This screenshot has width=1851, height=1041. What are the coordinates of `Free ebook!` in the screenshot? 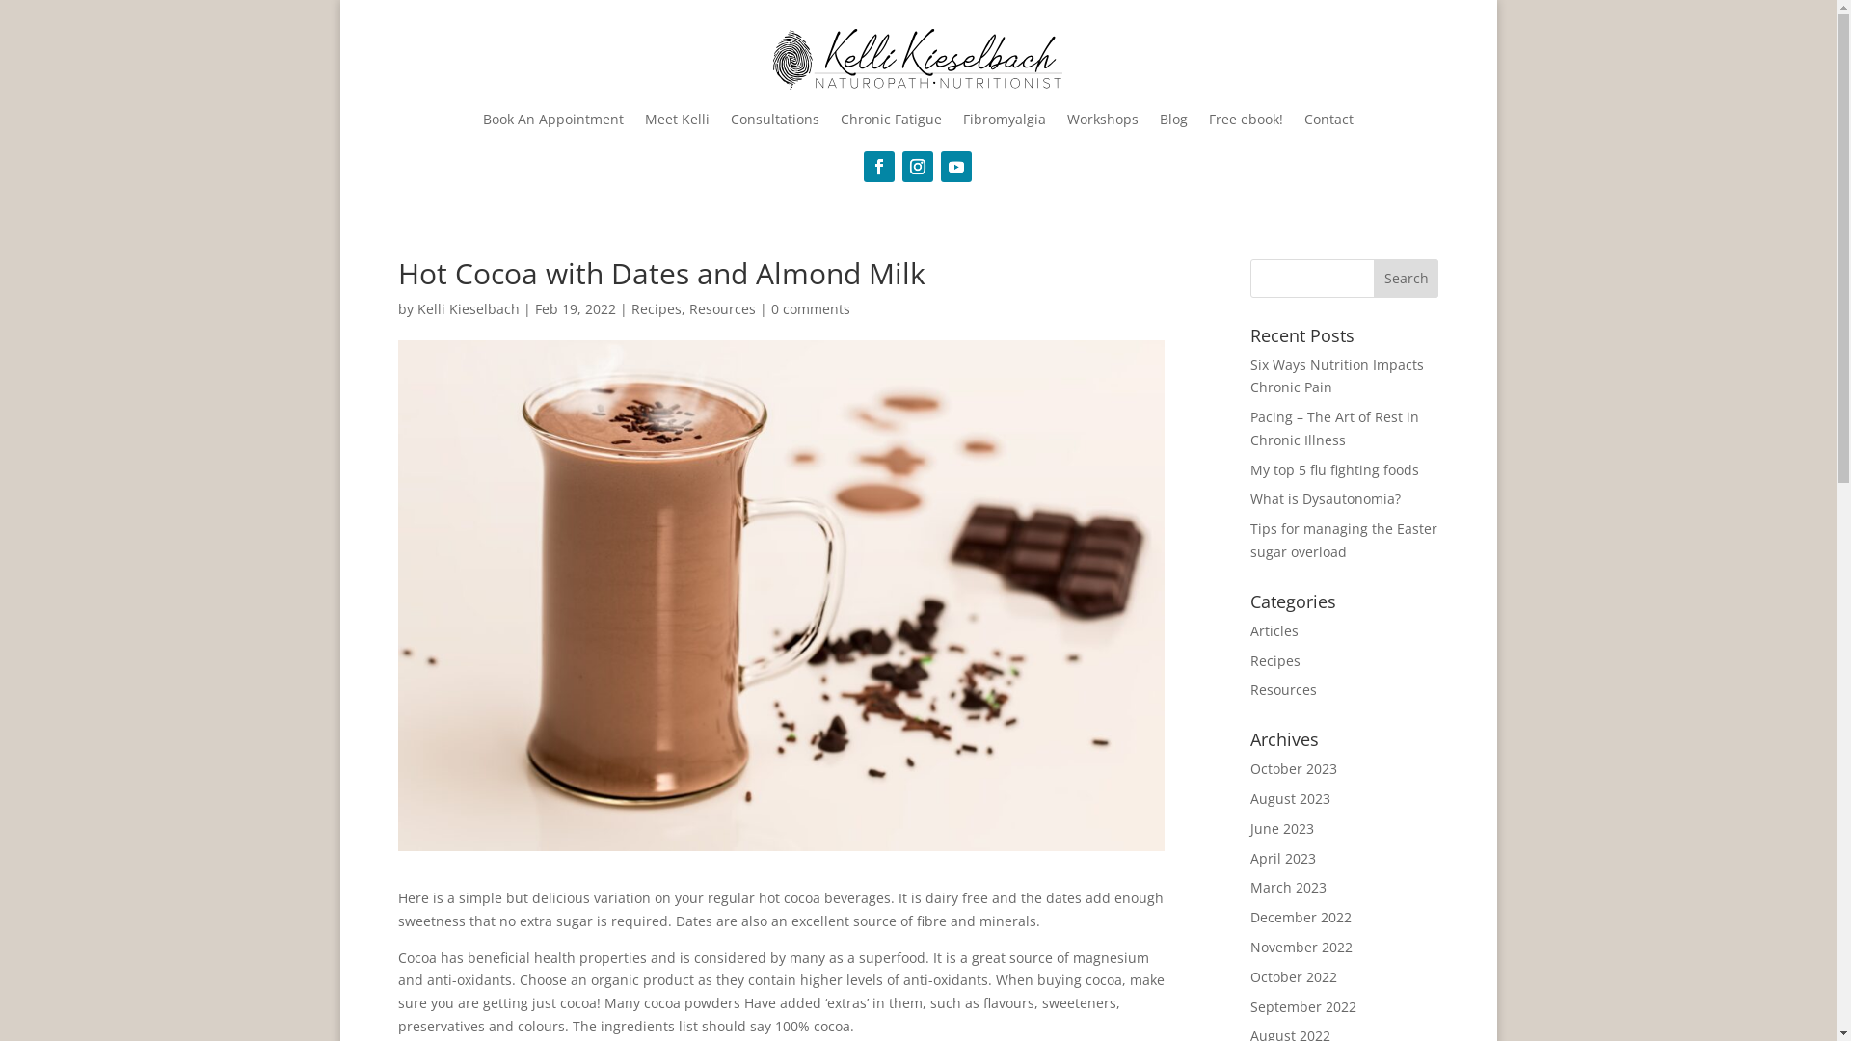 It's located at (1246, 119).